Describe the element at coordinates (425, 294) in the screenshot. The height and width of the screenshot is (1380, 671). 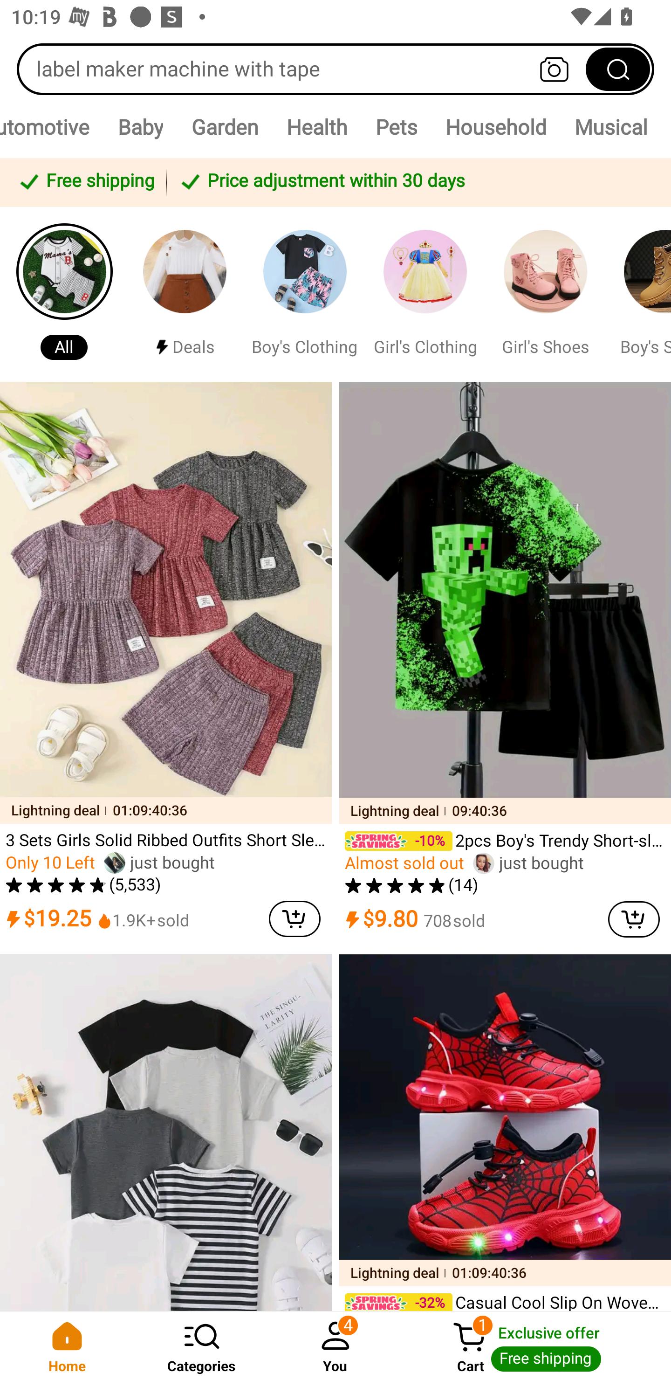
I see `Girl's Clothing` at that location.